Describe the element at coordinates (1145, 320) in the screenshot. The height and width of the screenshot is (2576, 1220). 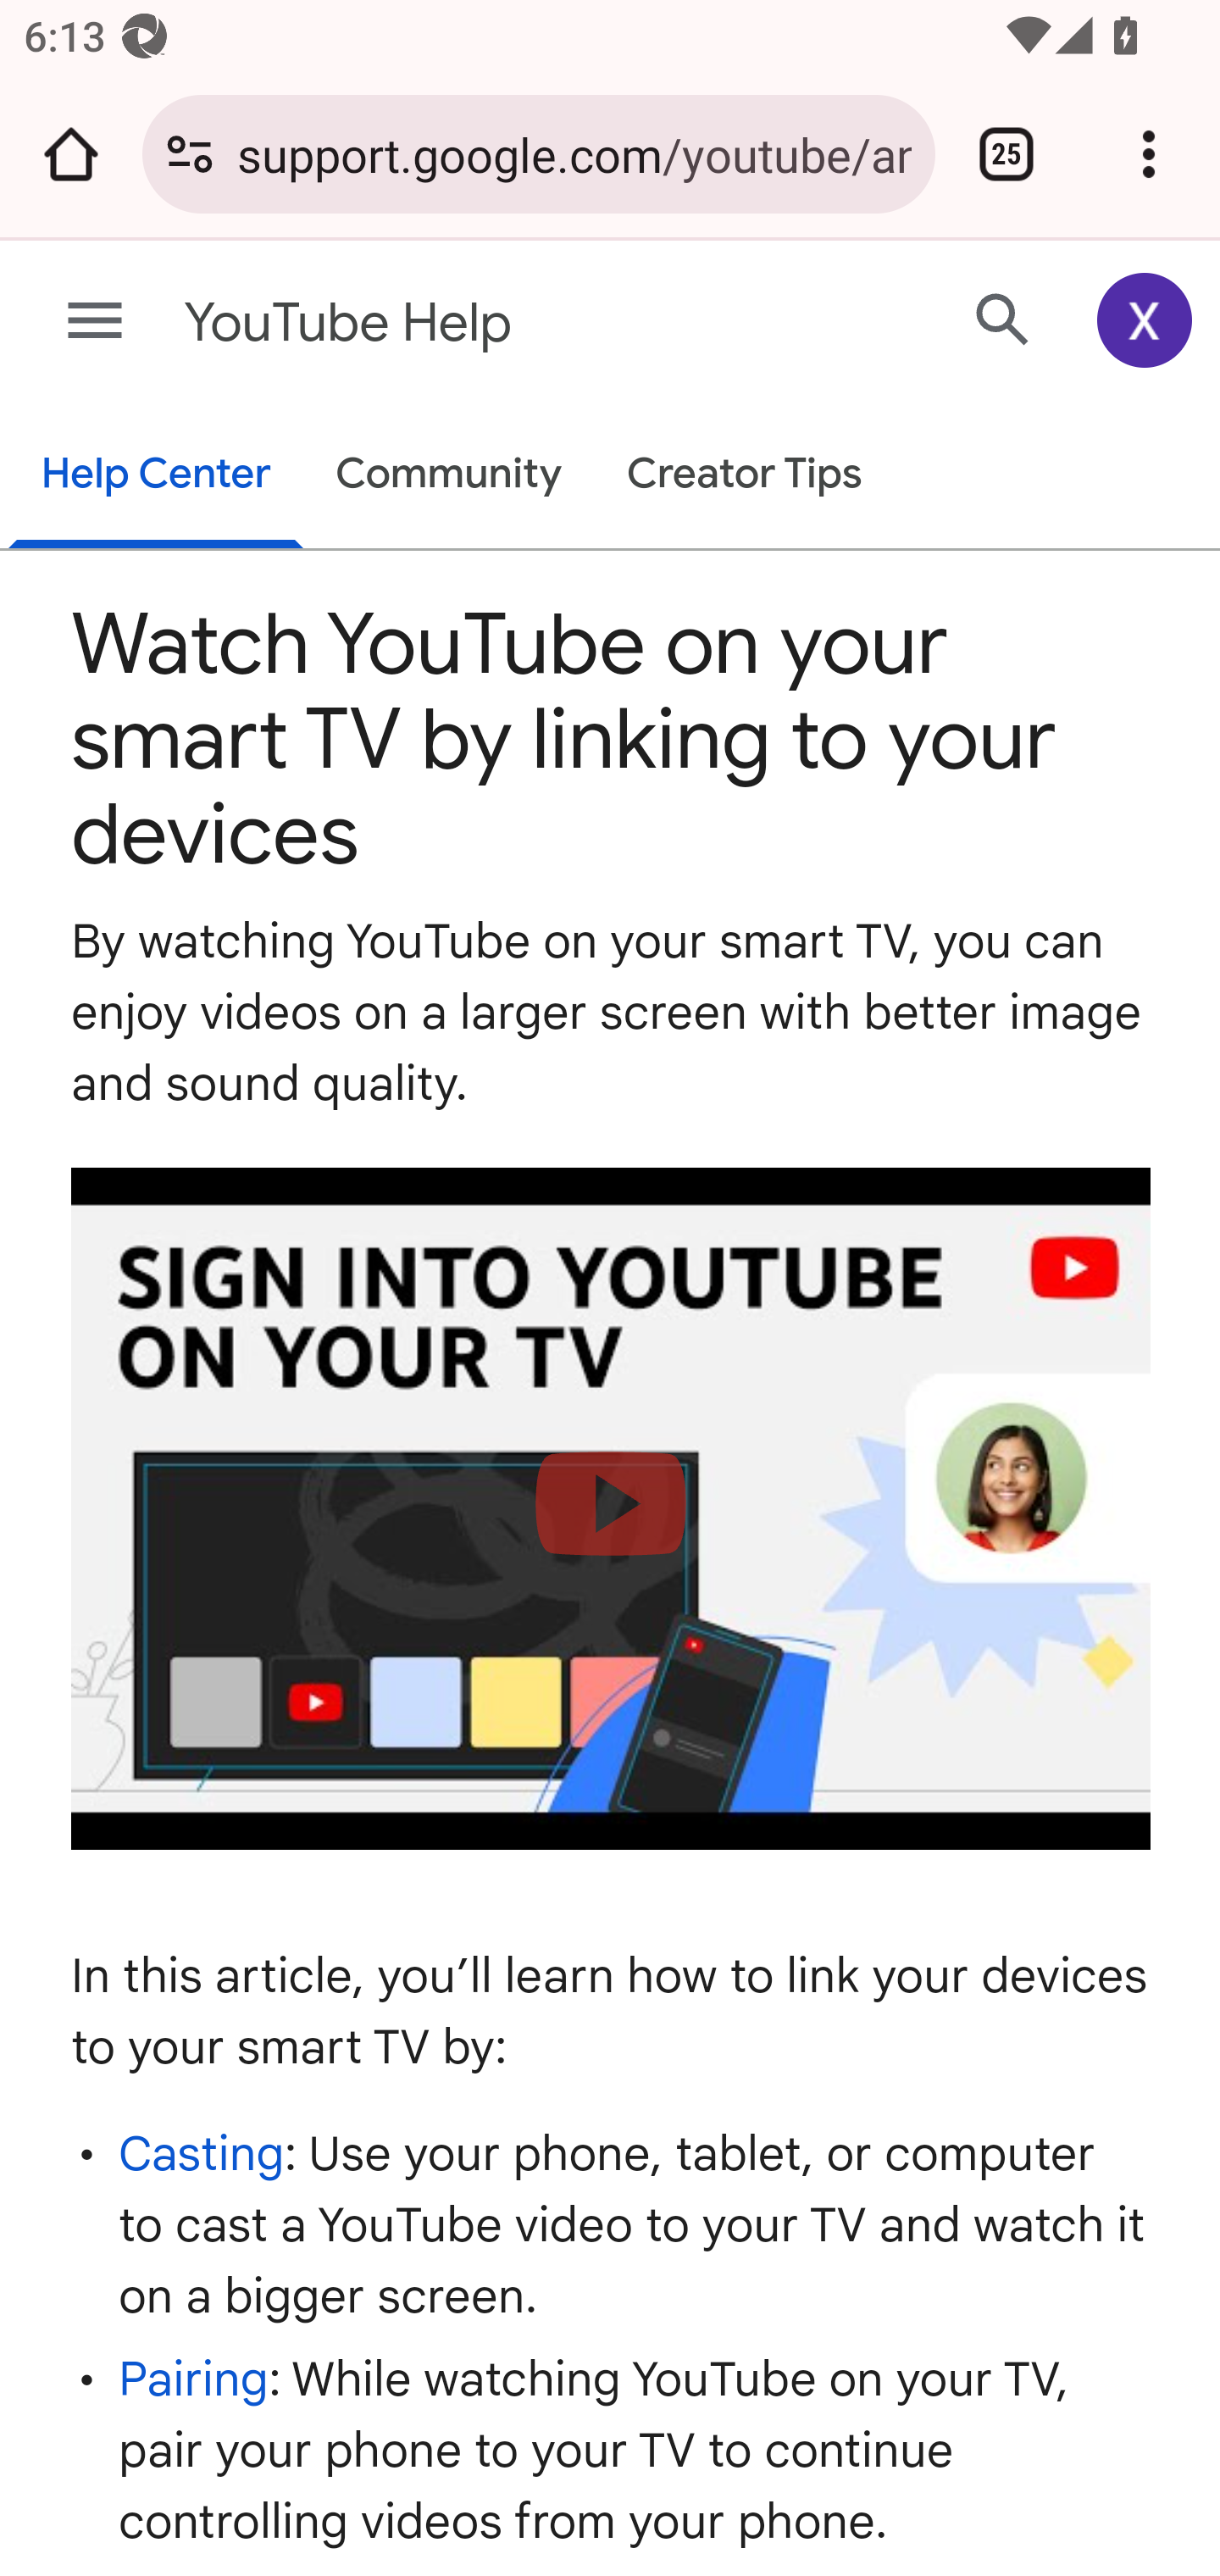
I see `Google Account: Xiaoran (zxrappiumtest@gmail.com)` at that location.